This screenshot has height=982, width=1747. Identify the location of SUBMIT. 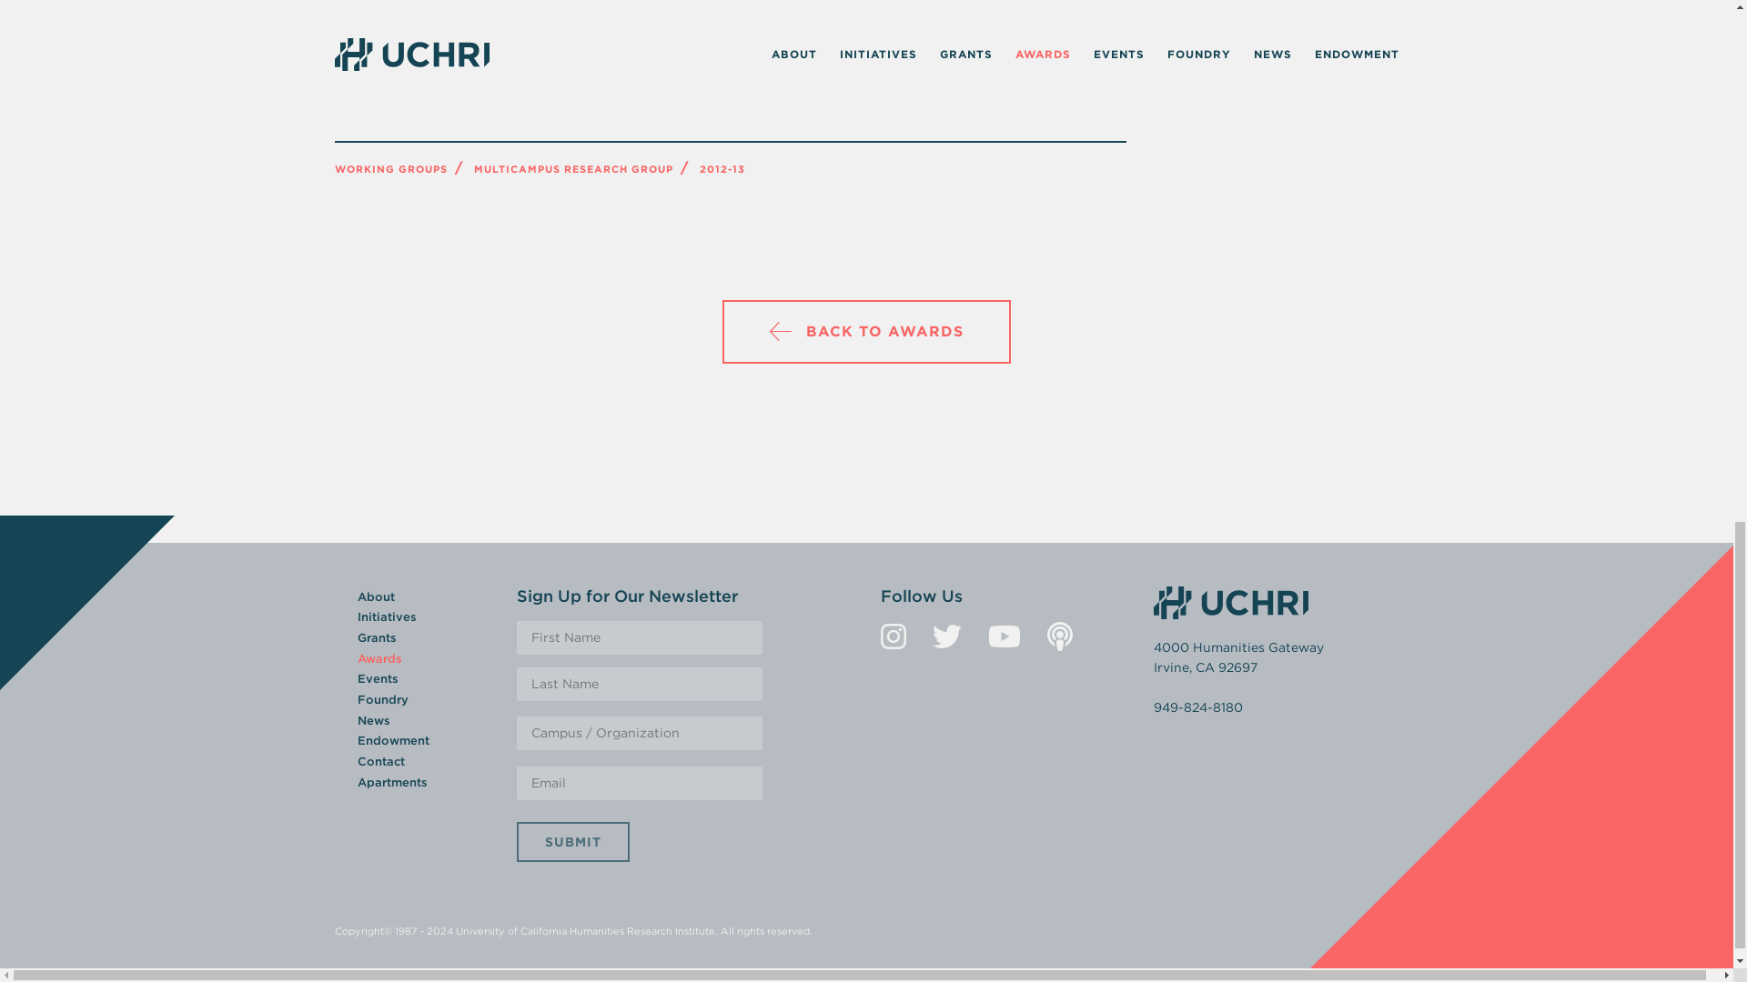
(573, 842).